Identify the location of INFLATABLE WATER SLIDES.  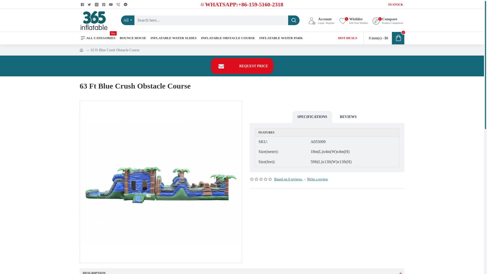
(173, 38).